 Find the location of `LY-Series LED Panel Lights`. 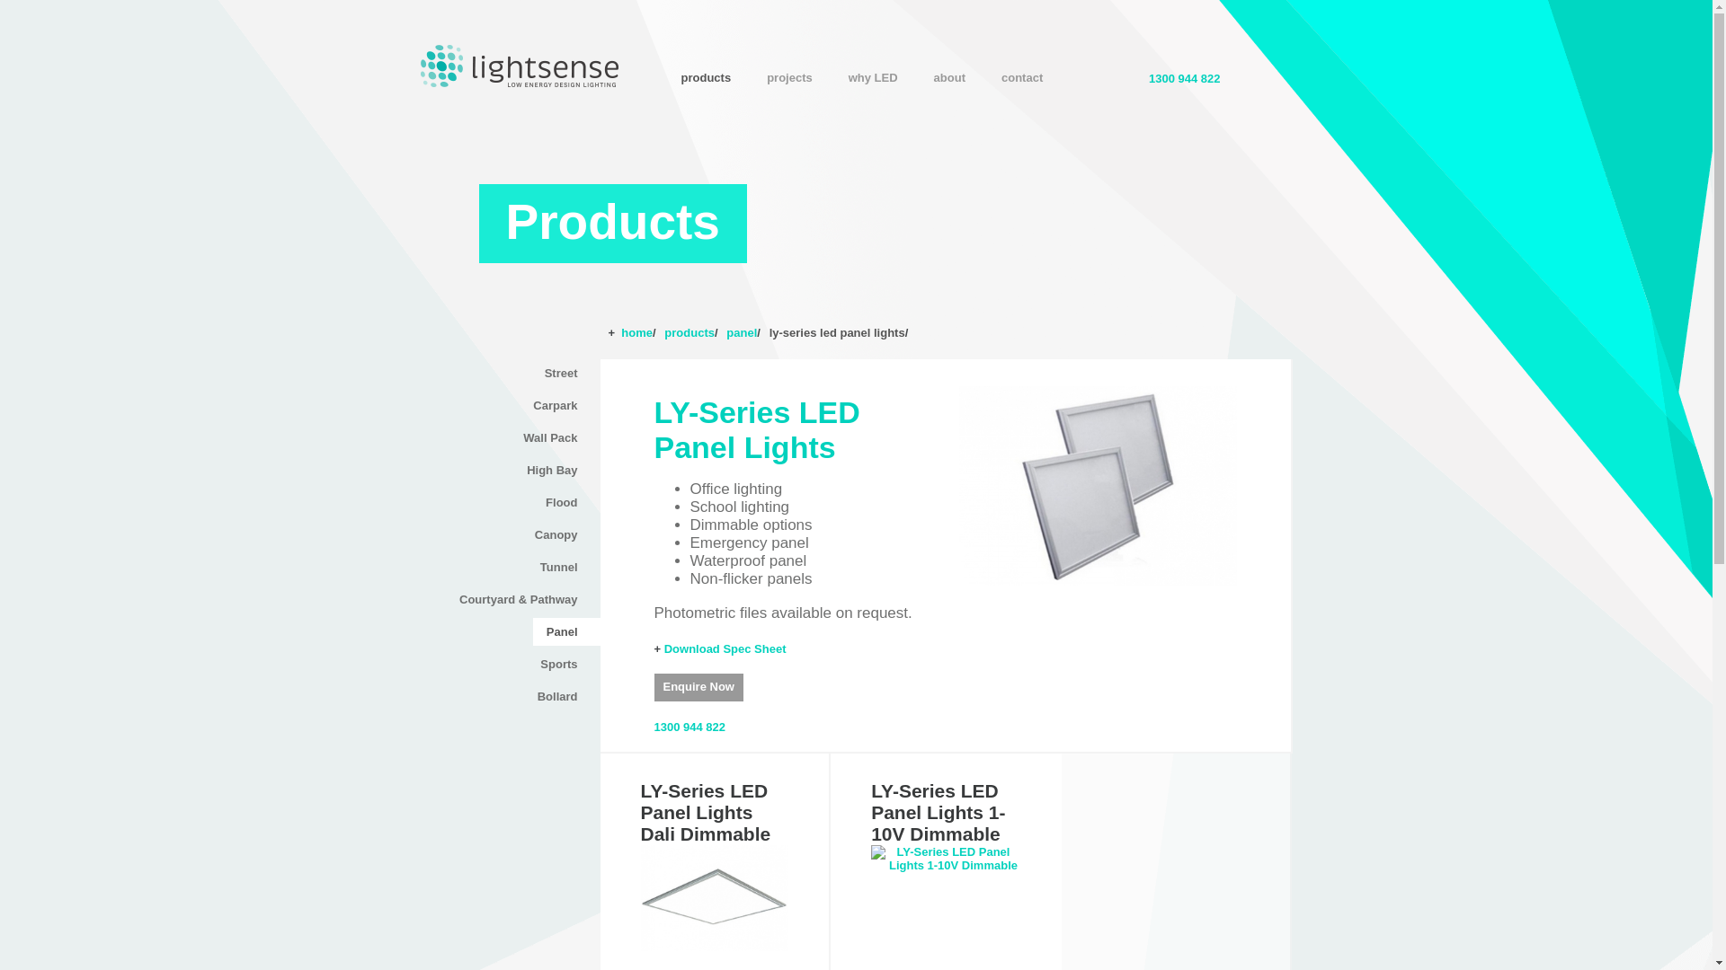

LY-Series LED Panel Lights is located at coordinates (1099, 486).